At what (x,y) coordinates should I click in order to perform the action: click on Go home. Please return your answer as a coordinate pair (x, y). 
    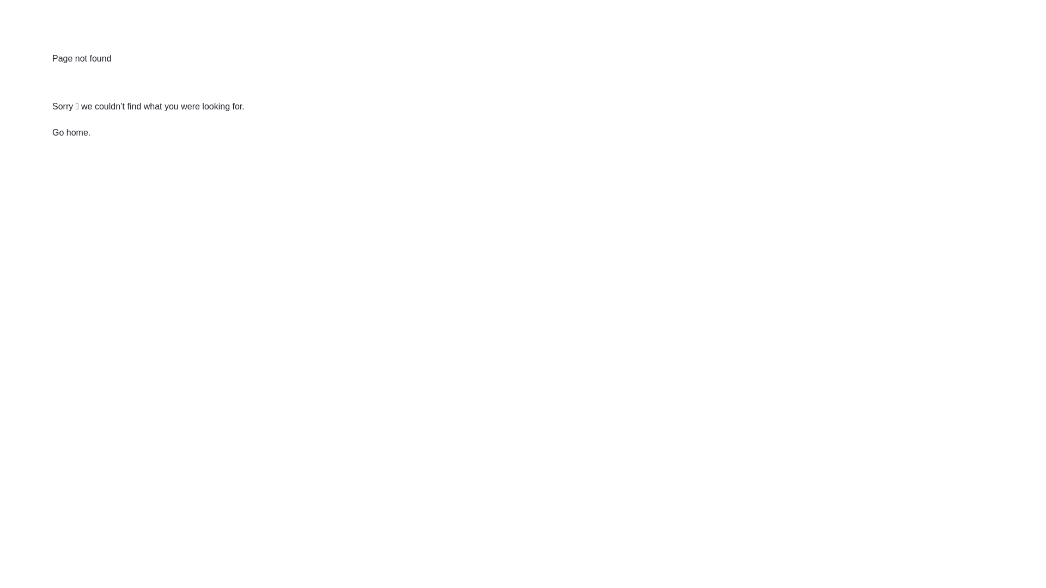
    Looking at the image, I should click on (70, 133).